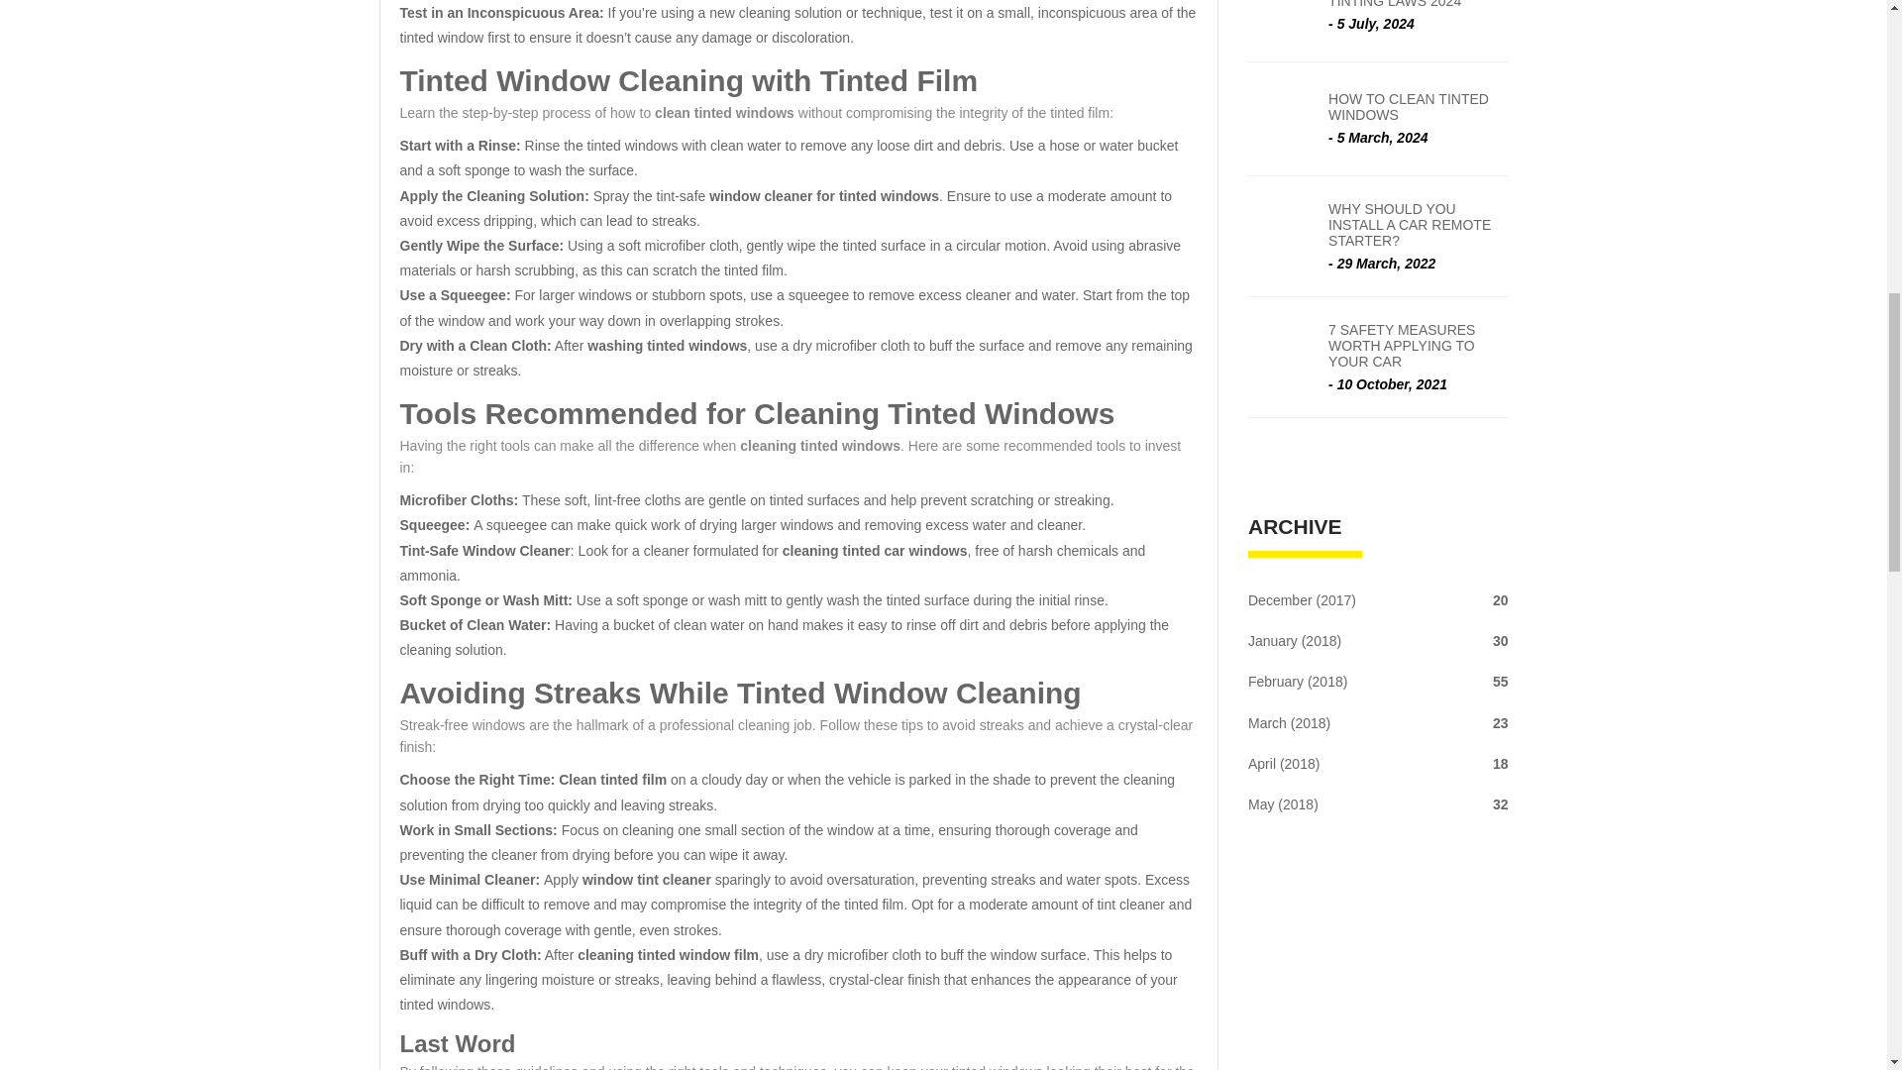  Describe the element at coordinates (1418, 107) in the screenshot. I see `HOW TO CLEAN TINTED WINDOWS` at that location.